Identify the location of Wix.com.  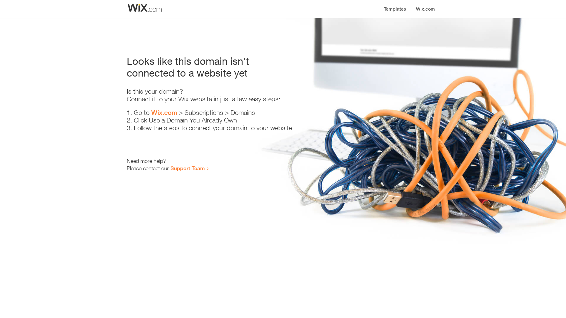
(164, 112).